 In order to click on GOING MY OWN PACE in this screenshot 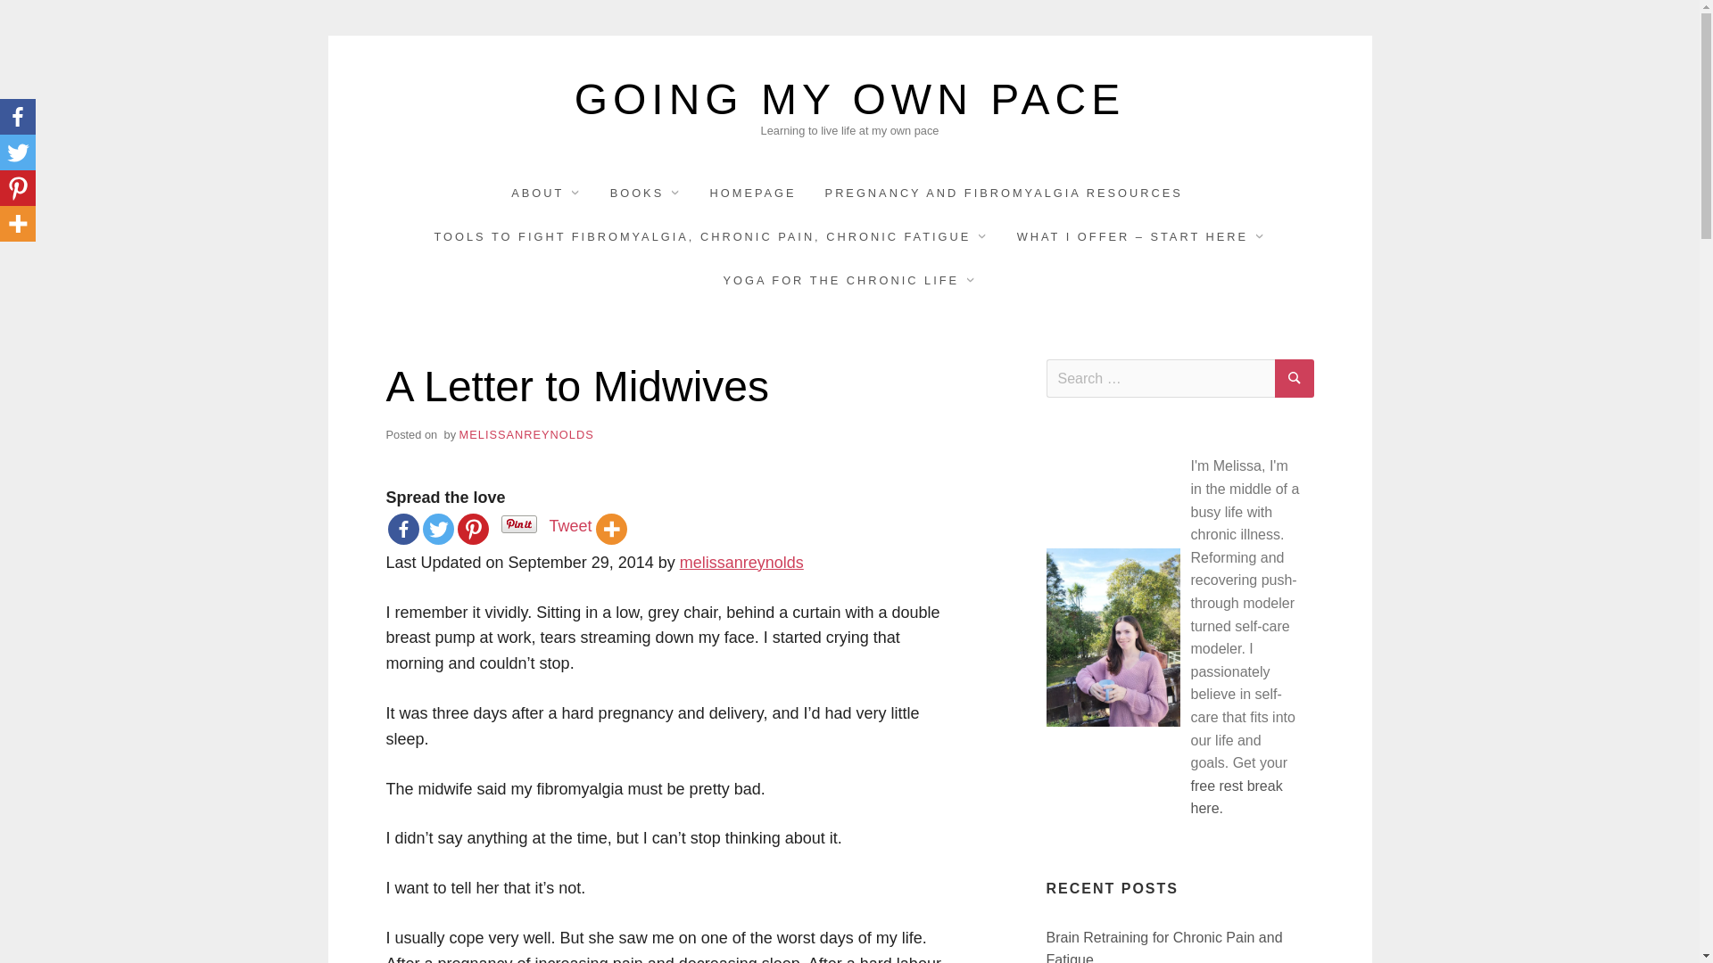, I will do `click(849, 100)`.